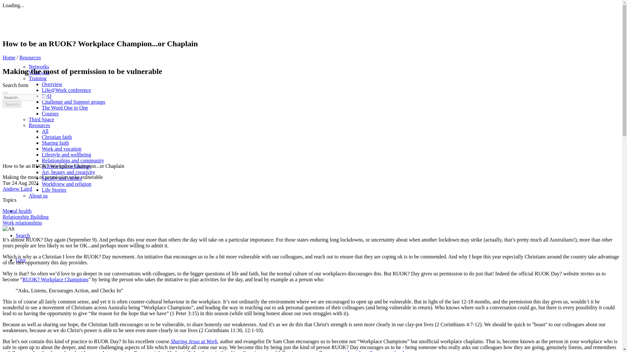  I want to click on Overview, so click(52, 84).